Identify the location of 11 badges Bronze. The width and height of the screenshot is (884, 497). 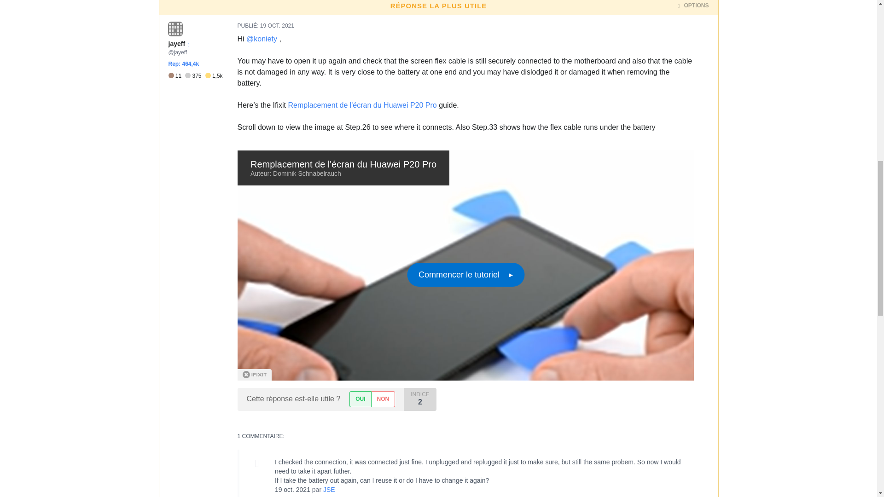
(177, 75).